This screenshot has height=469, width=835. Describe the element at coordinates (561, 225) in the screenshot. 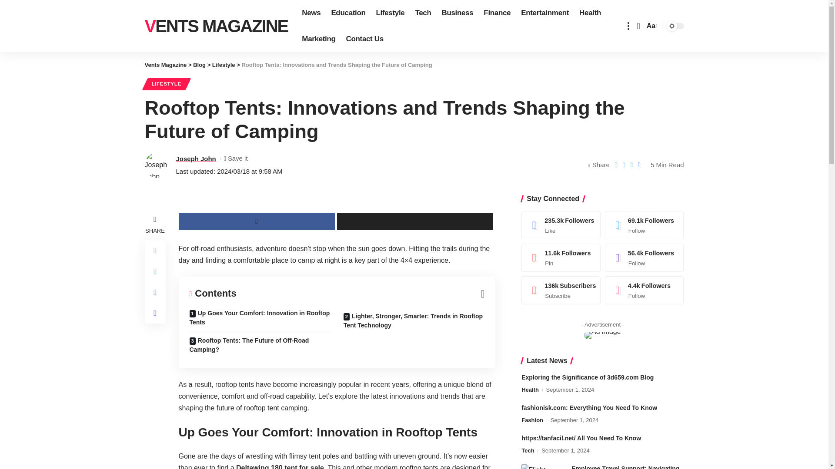

I see `Facebook` at that location.